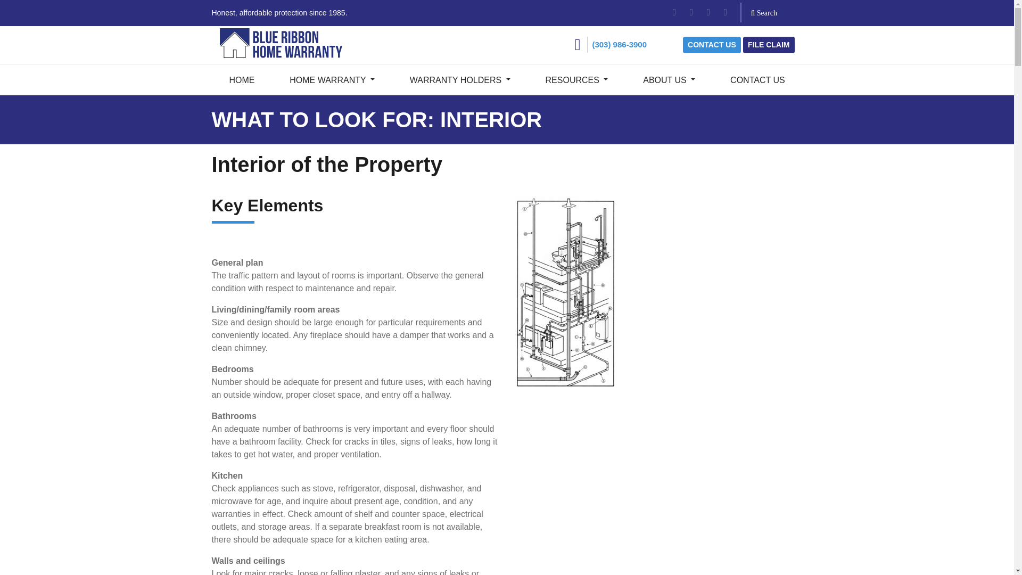 Image resolution: width=1022 pixels, height=575 pixels. Describe the element at coordinates (331, 79) in the screenshot. I see `Home Warranty` at that location.